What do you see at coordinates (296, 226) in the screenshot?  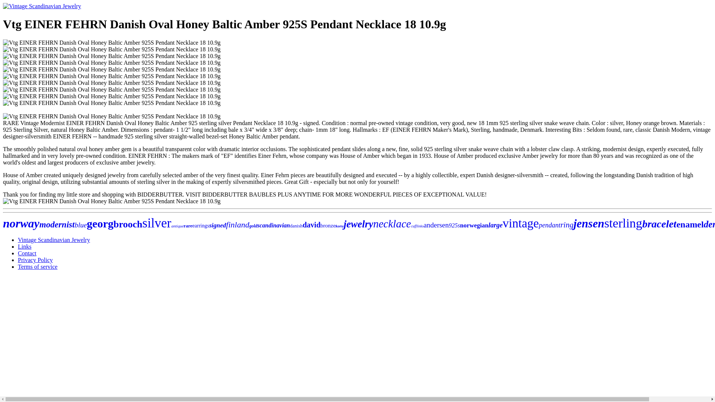 I see `danish` at bounding box center [296, 226].